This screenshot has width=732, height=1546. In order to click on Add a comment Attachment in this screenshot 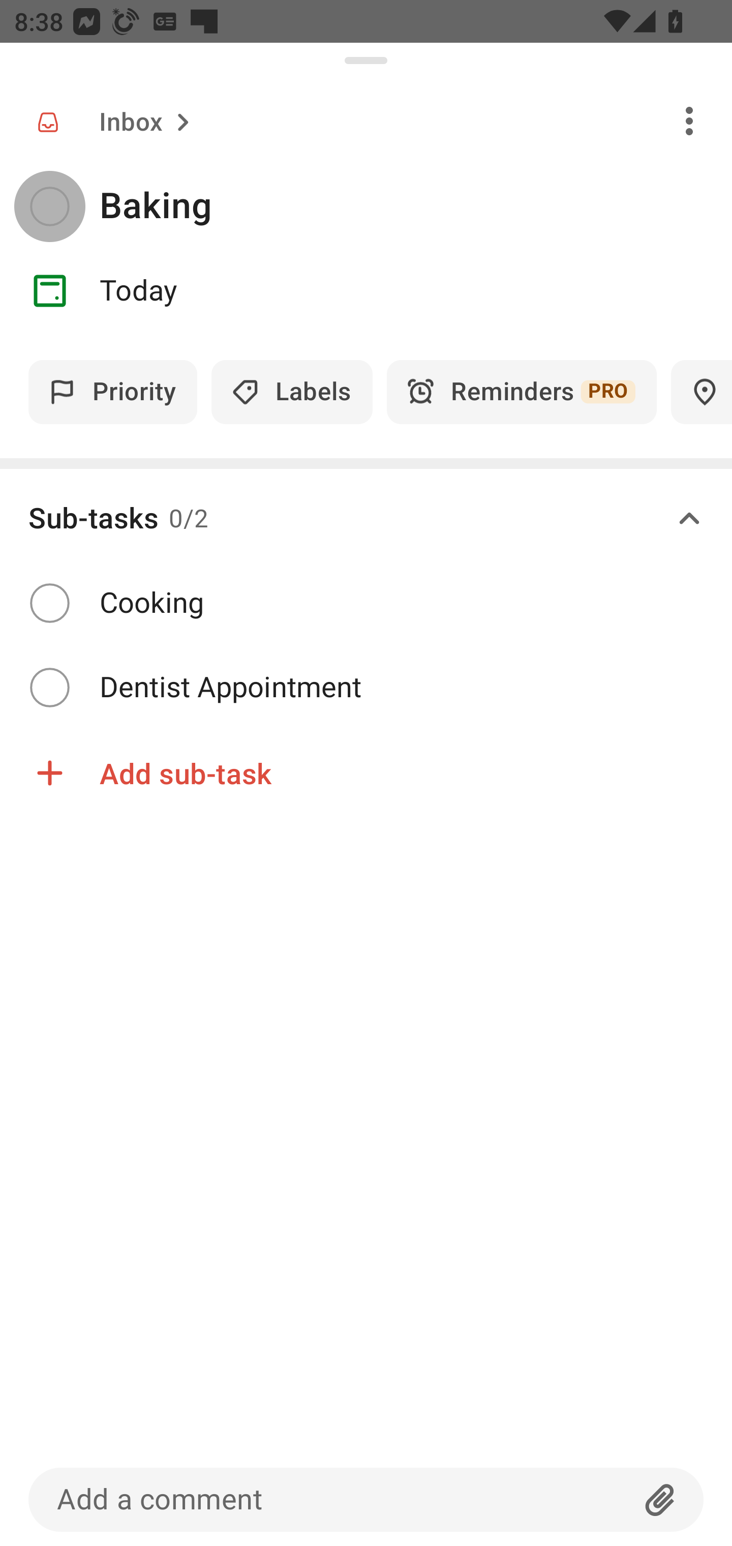, I will do `click(366, 1499)`.